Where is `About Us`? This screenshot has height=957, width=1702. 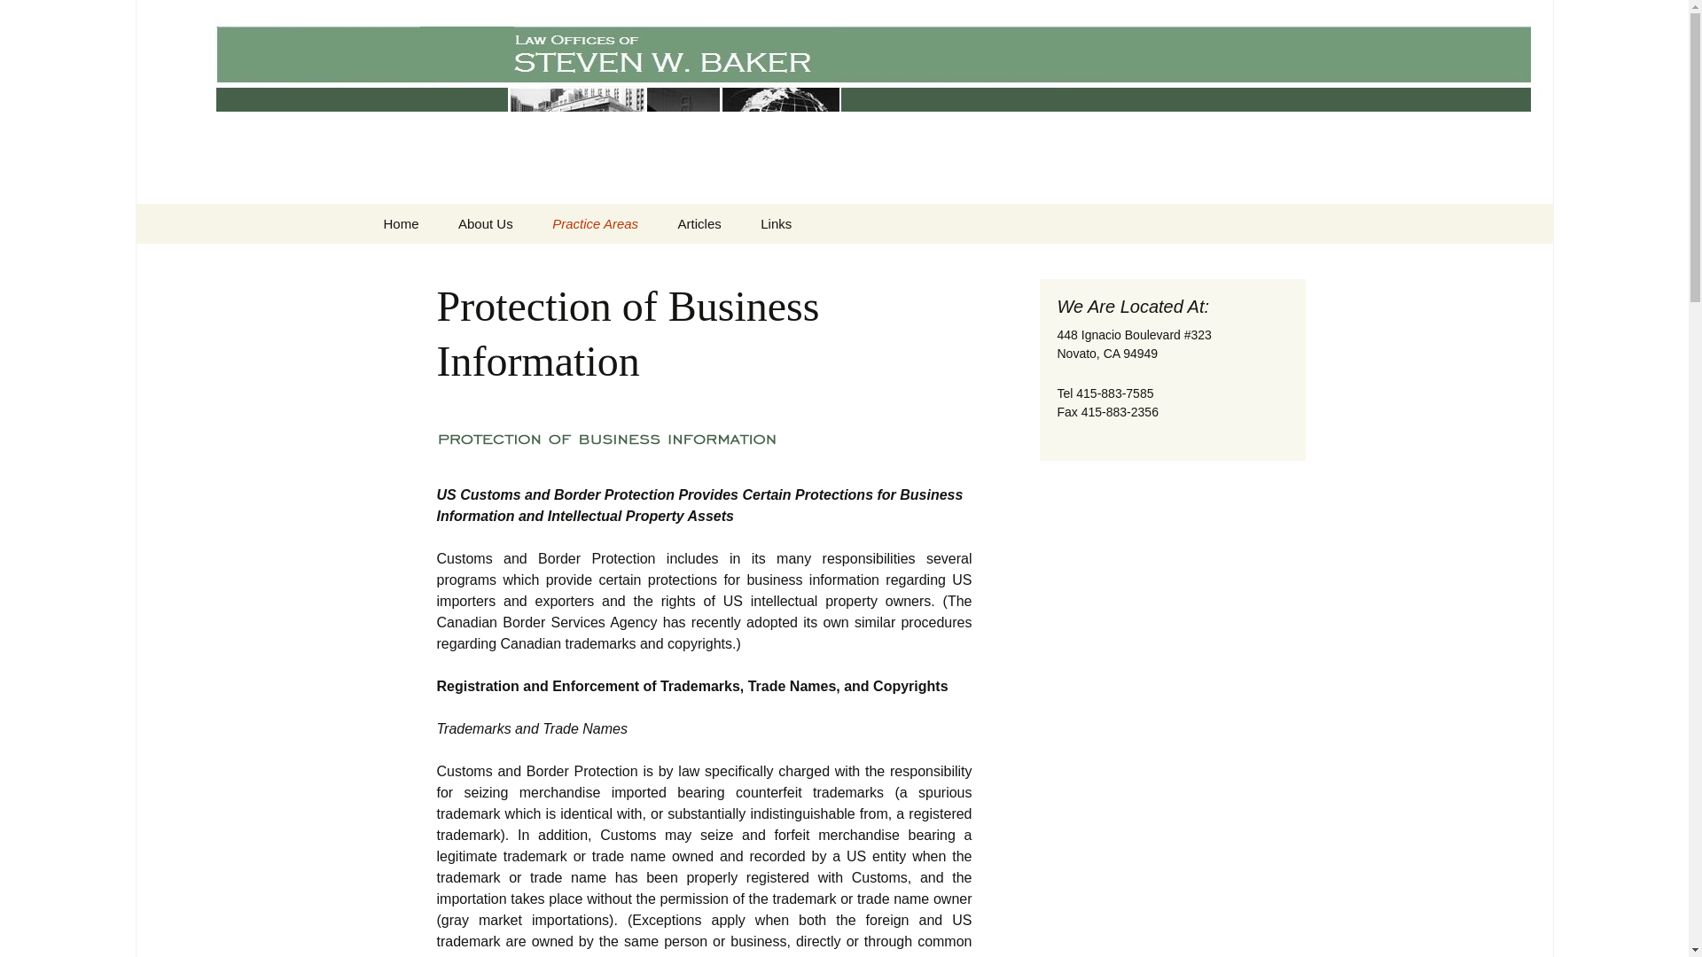 About Us is located at coordinates (486, 223).